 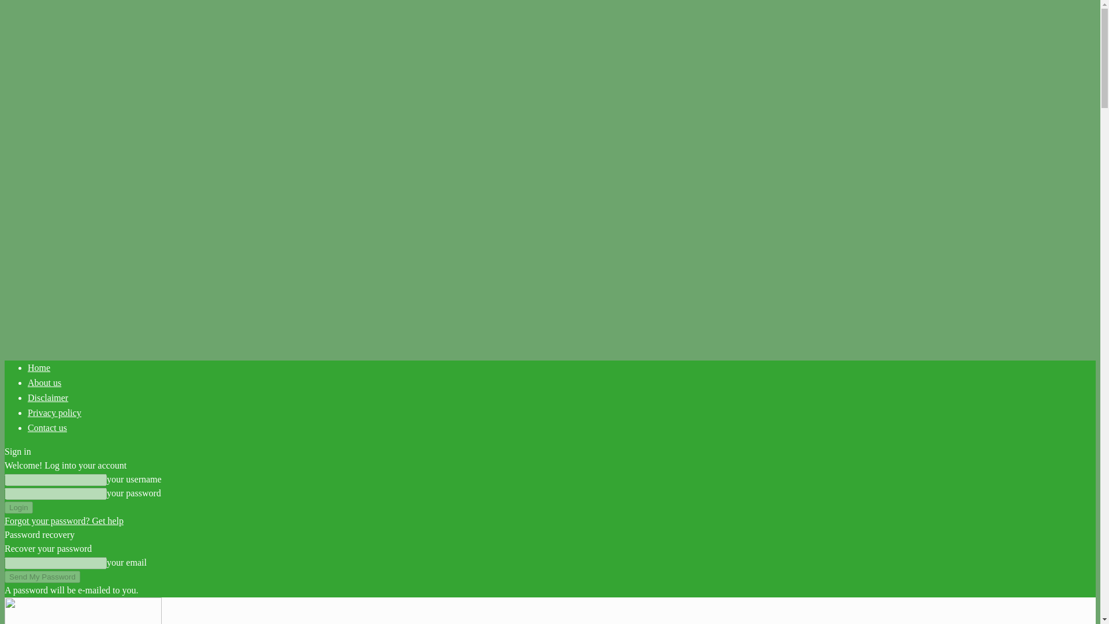 I want to click on Home, so click(x=39, y=367).